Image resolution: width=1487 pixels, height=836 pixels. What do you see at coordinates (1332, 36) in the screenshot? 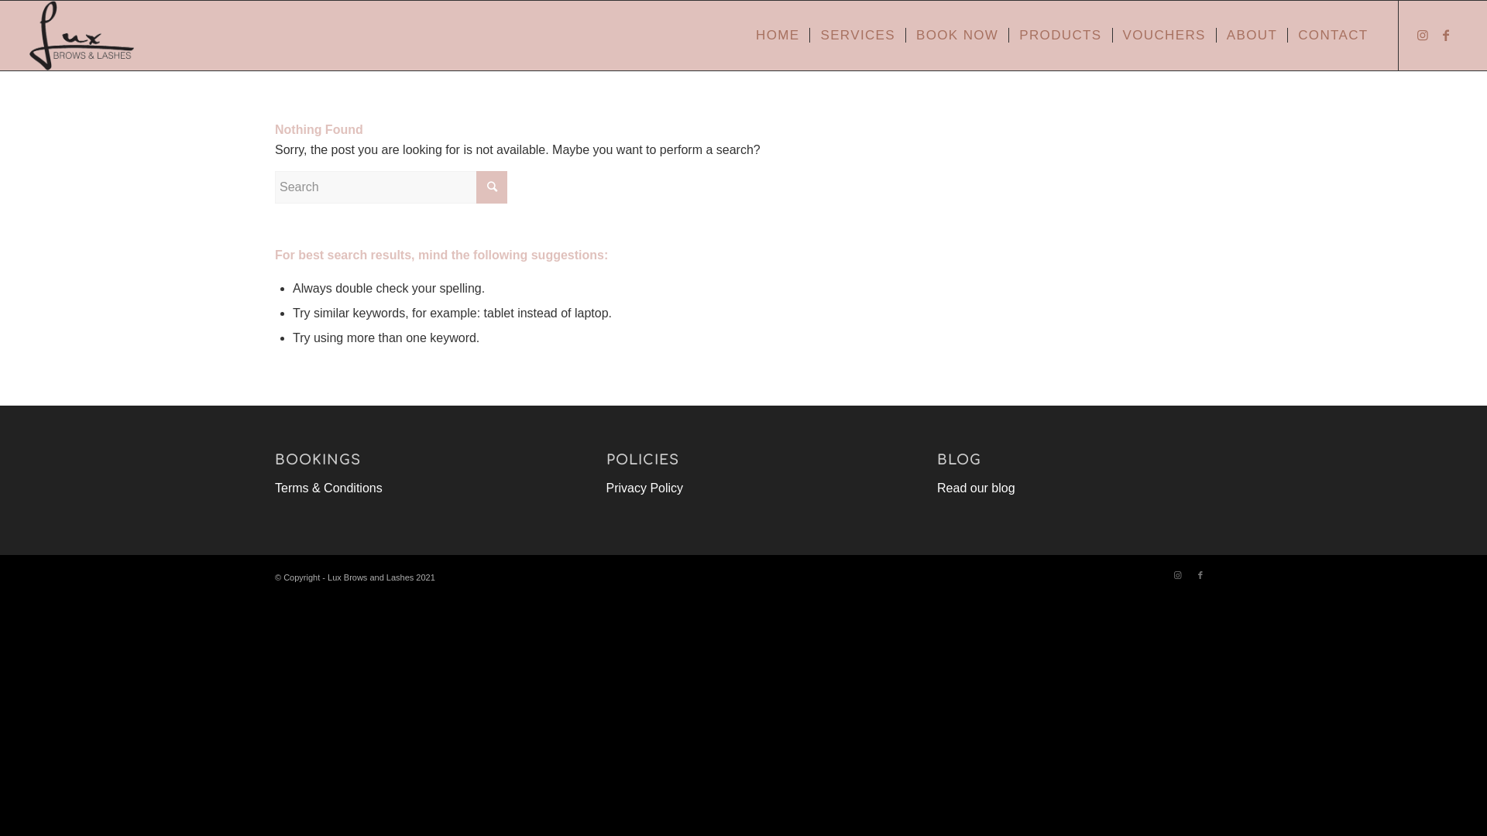
I see `CONTACT` at bounding box center [1332, 36].